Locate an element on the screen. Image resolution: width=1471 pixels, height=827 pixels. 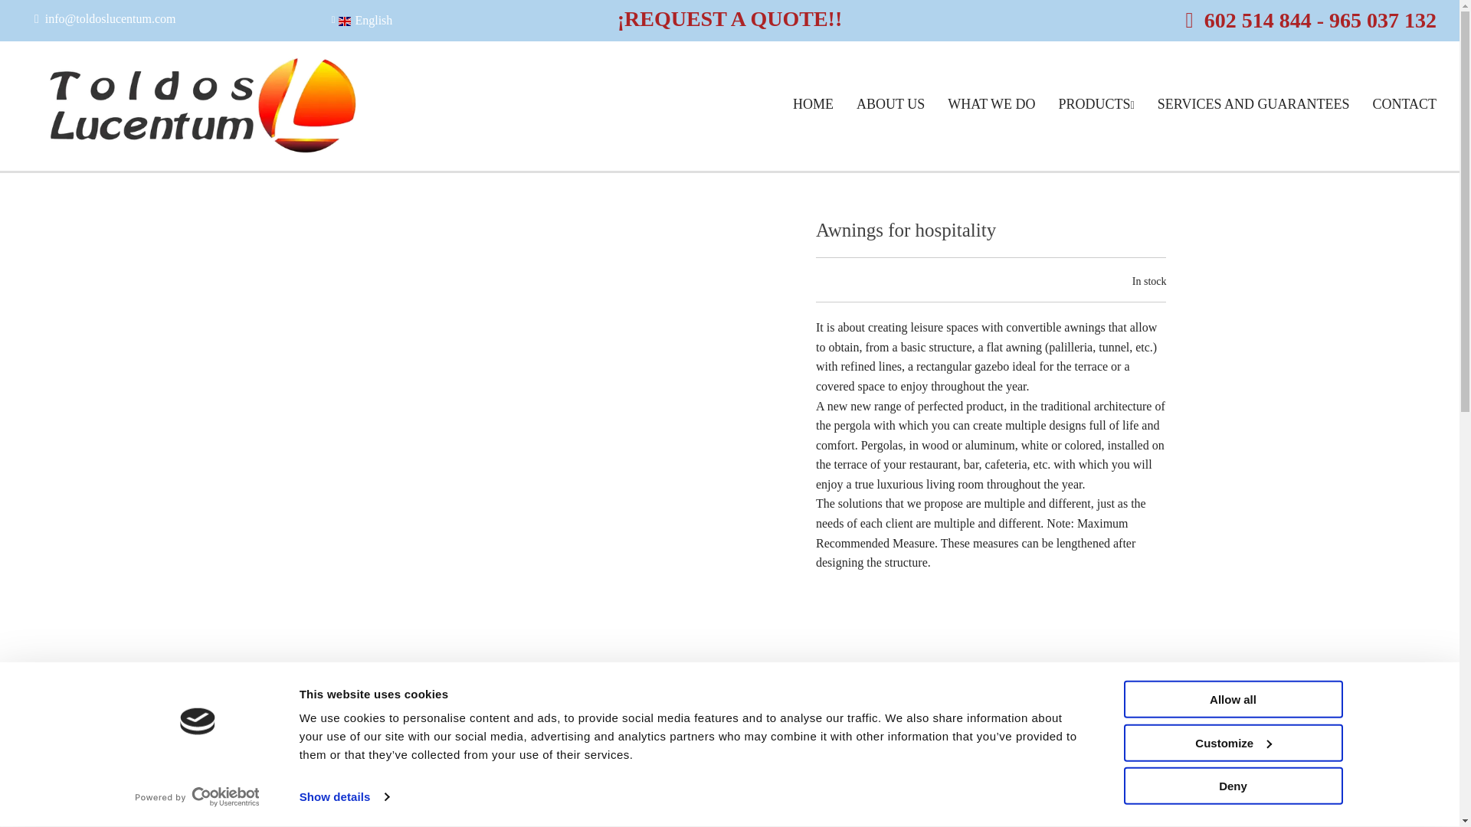
Show details is located at coordinates (343, 797).